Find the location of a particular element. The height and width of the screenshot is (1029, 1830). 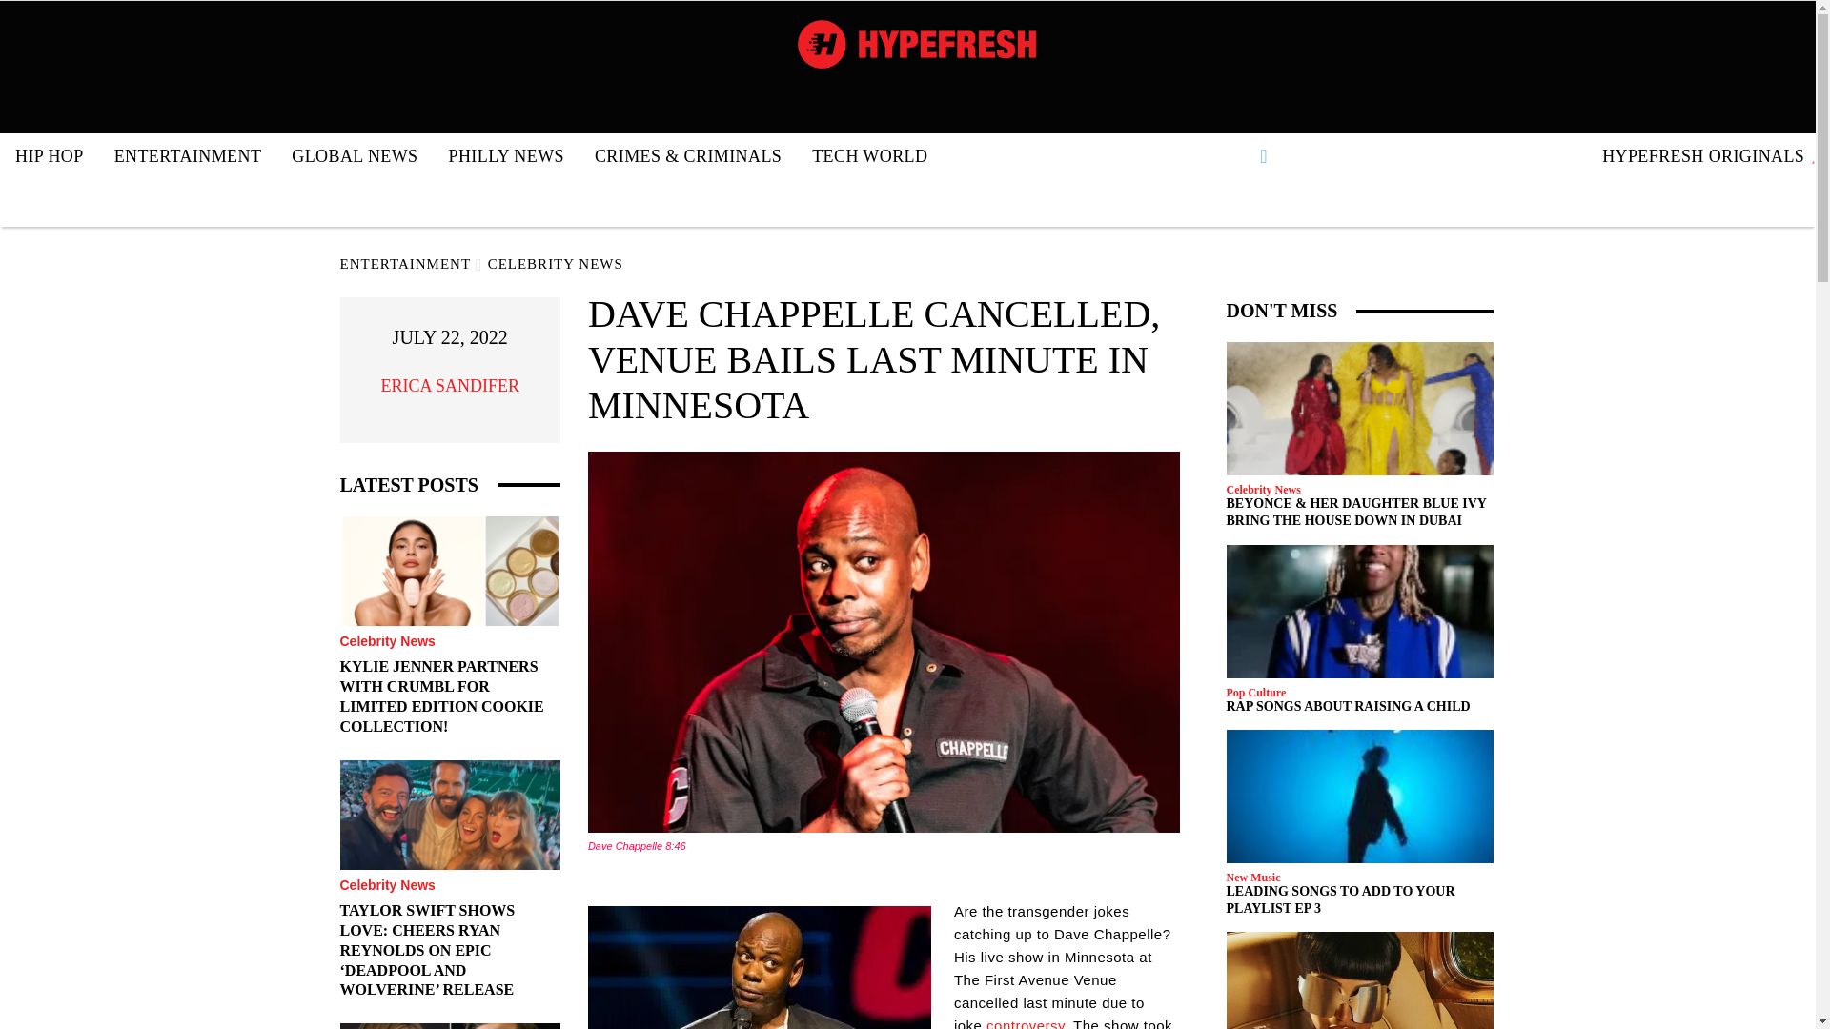

HIP HOP is located at coordinates (50, 156).